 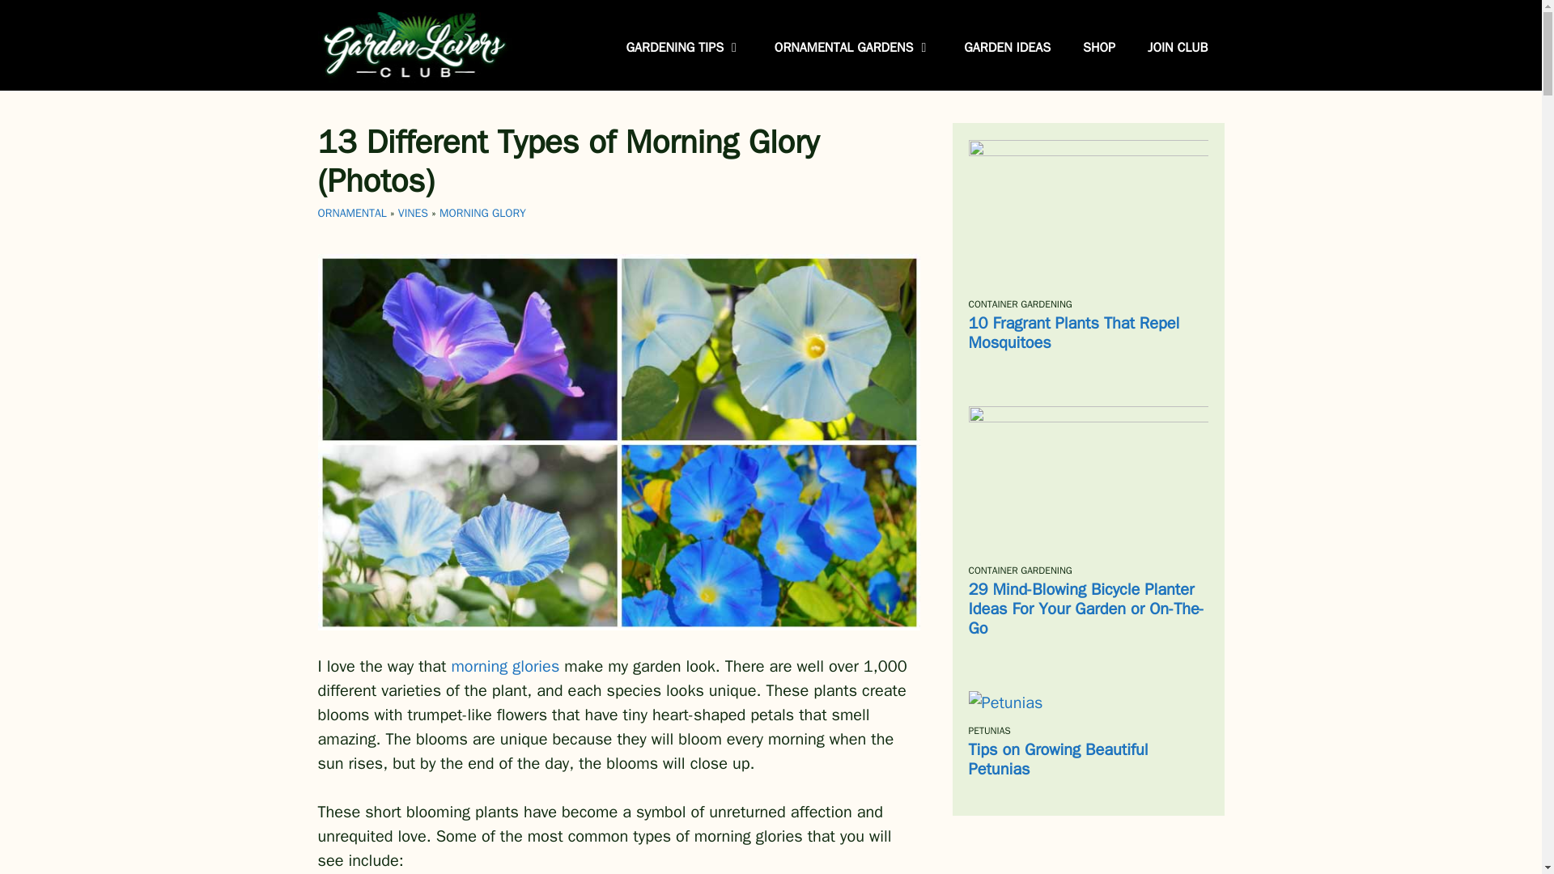 I want to click on GARDEN IDEAS, so click(x=1007, y=47).